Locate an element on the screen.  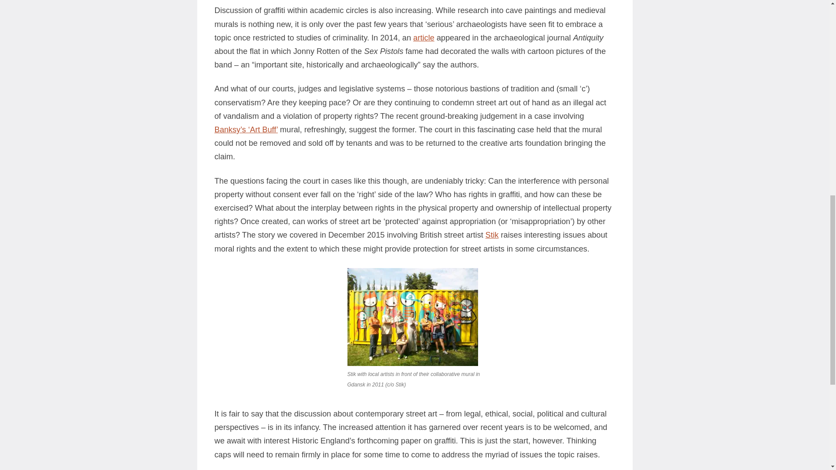
Stik is located at coordinates (492, 235).